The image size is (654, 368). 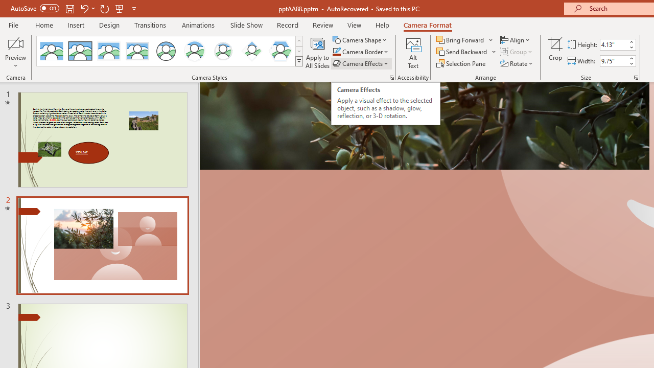 What do you see at coordinates (80, 51) in the screenshot?
I see `Simple Frame Rectangle` at bounding box center [80, 51].